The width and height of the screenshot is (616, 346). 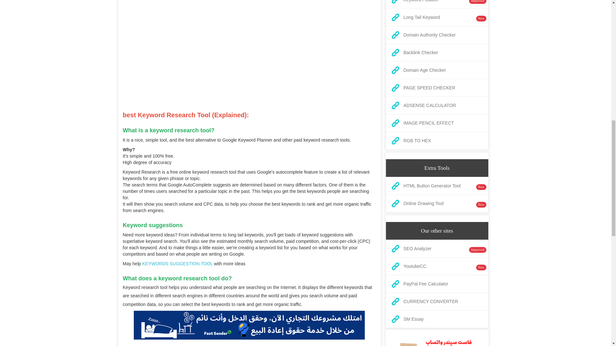 What do you see at coordinates (437, 186) in the screenshot?
I see `HTML Button Generator Tool` at bounding box center [437, 186].